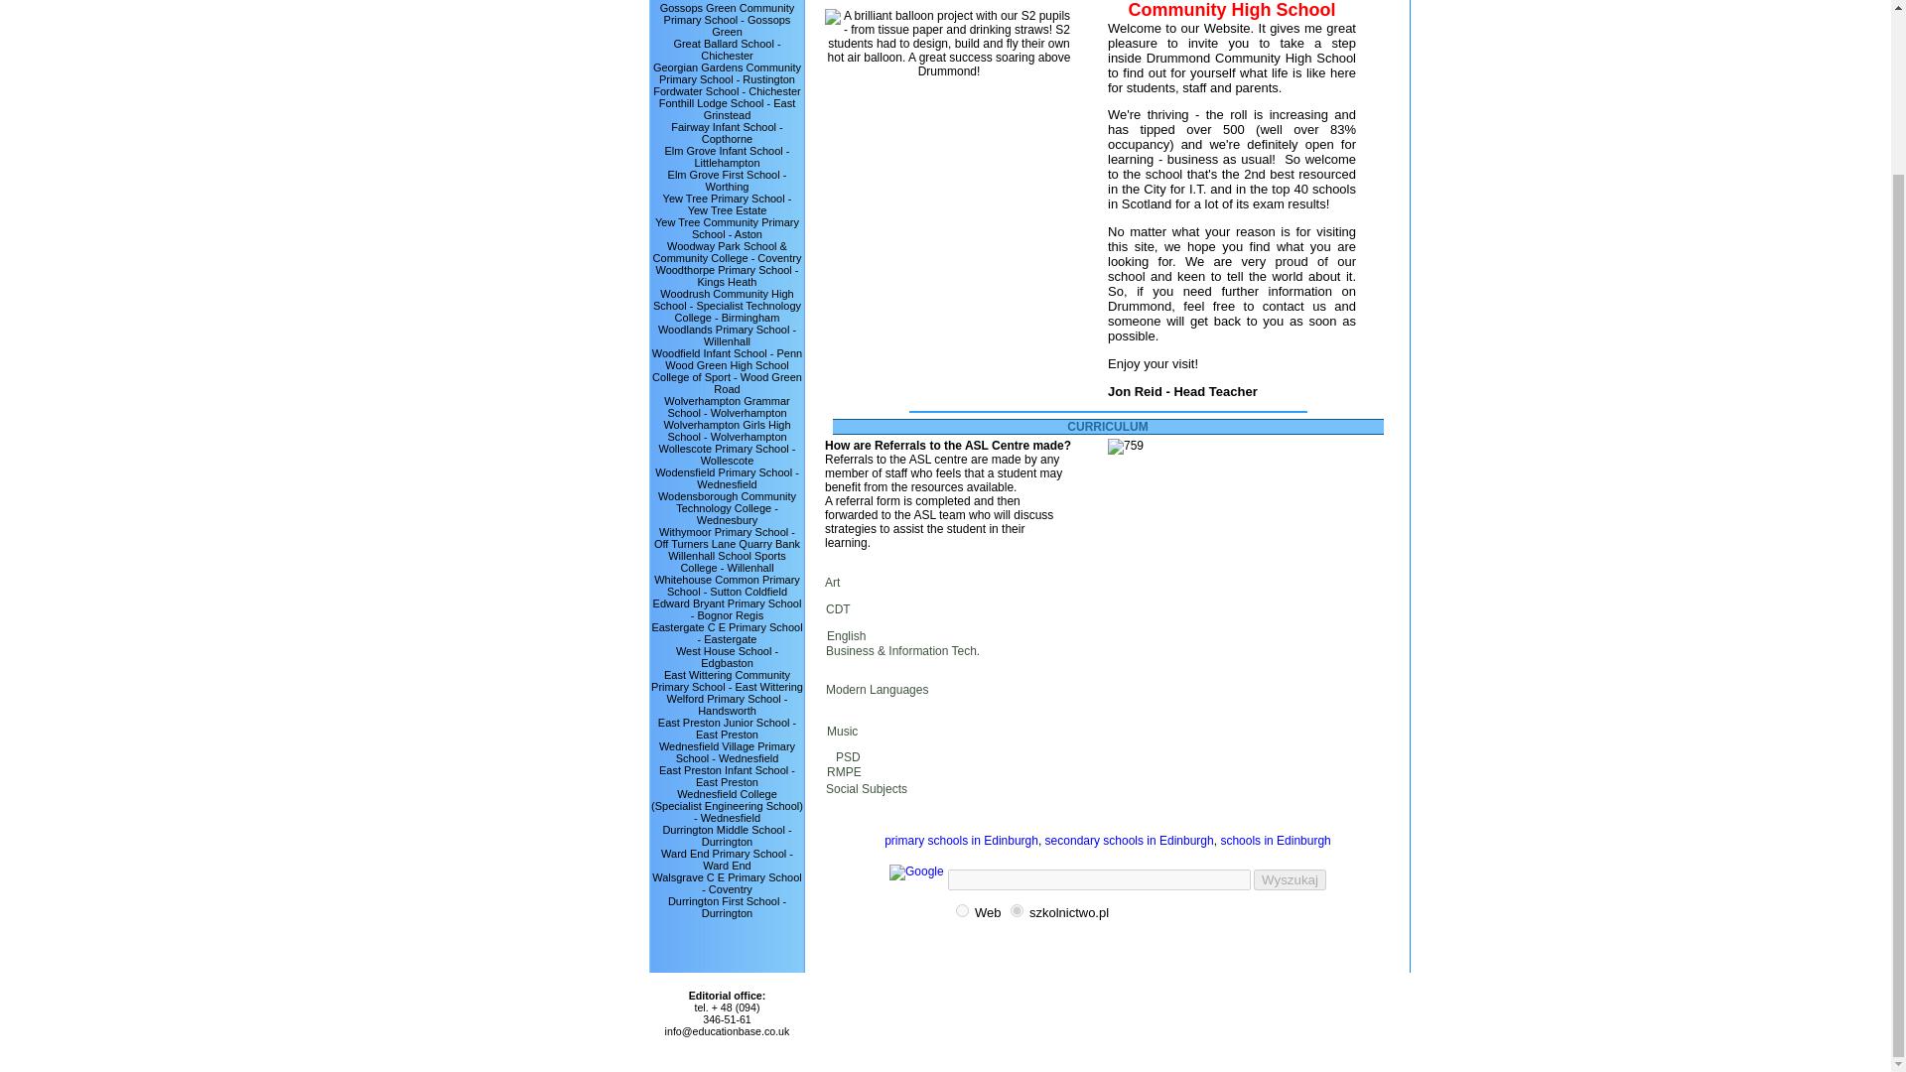 This screenshot has height=1072, width=1906. I want to click on Whitehouse Common Primary School - Sutton Coldfield, so click(727, 585).